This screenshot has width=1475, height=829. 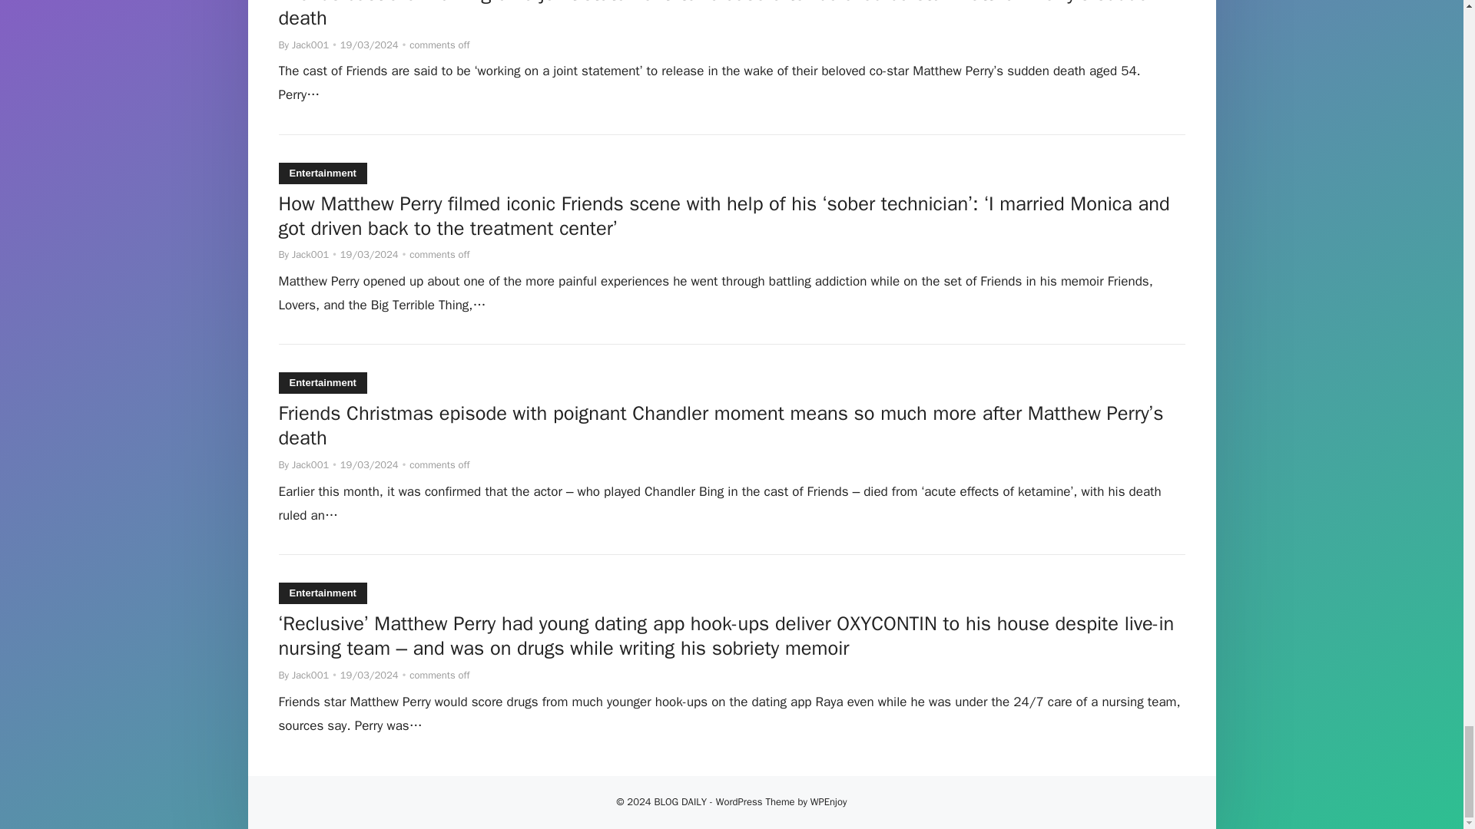 What do you see at coordinates (322, 382) in the screenshot?
I see `Entertainment` at bounding box center [322, 382].